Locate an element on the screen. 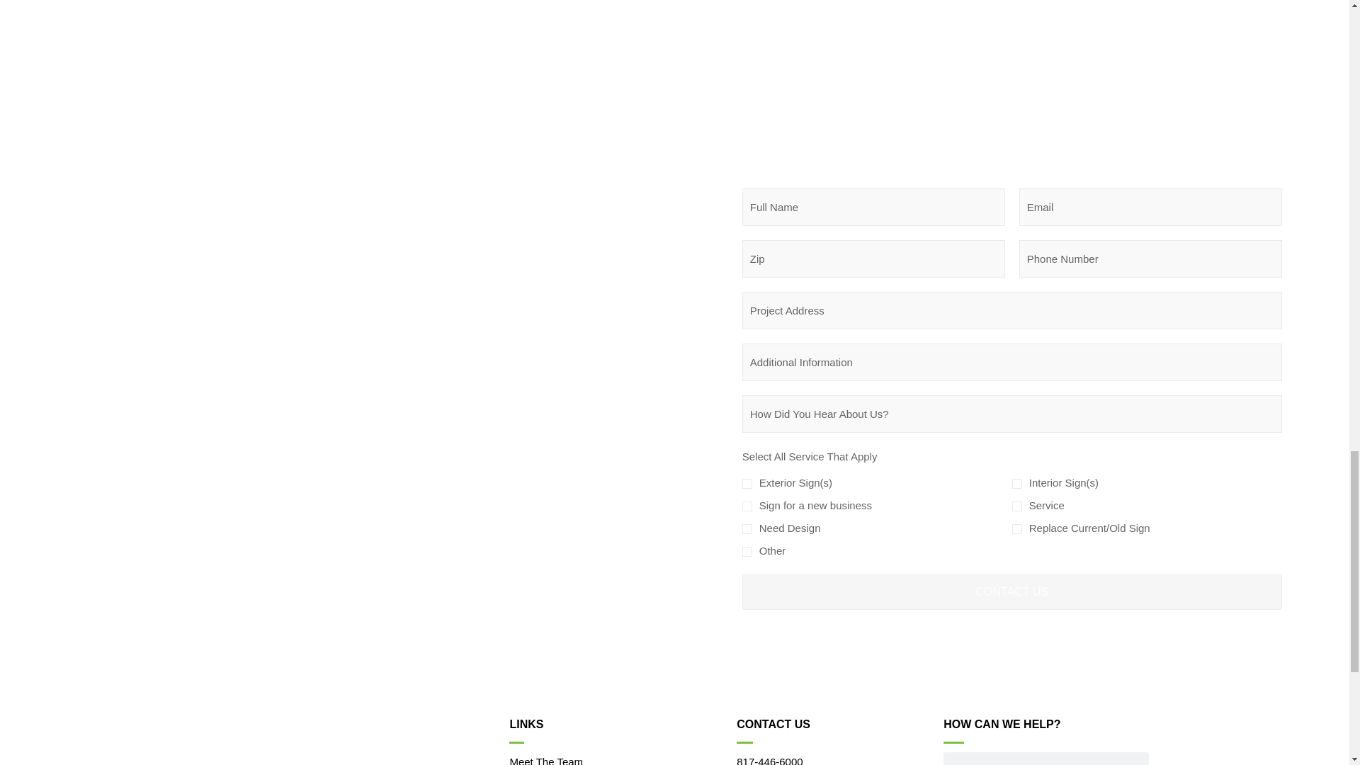 This screenshot has height=765, width=1360. business signs Fort Worth companies is located at coordinates (454, 14).